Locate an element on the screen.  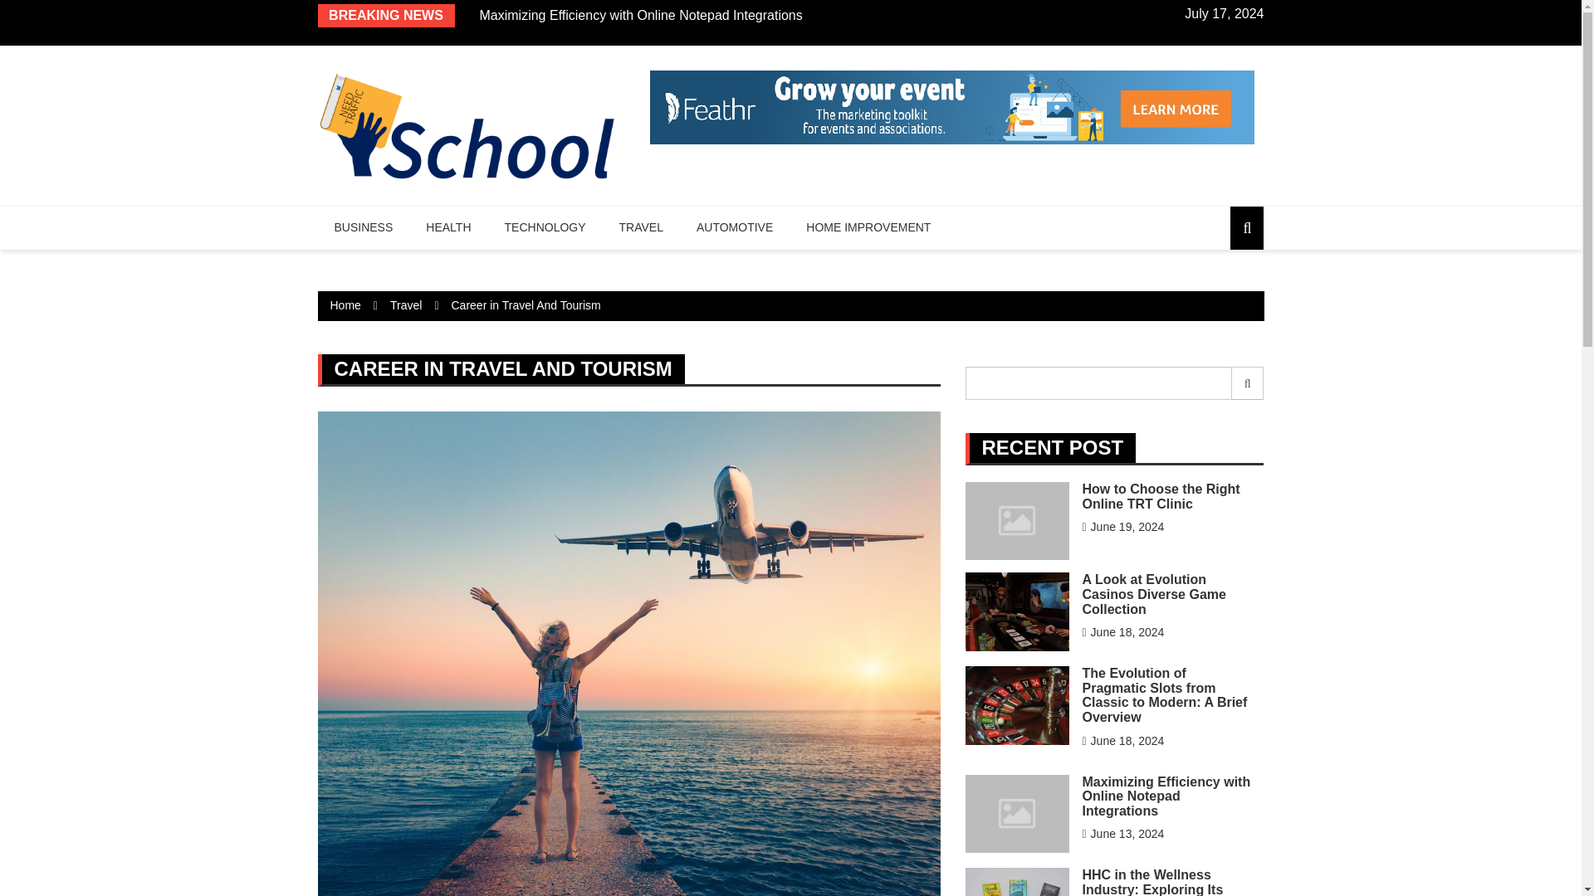
Travel is located at coordinates (406, 304).